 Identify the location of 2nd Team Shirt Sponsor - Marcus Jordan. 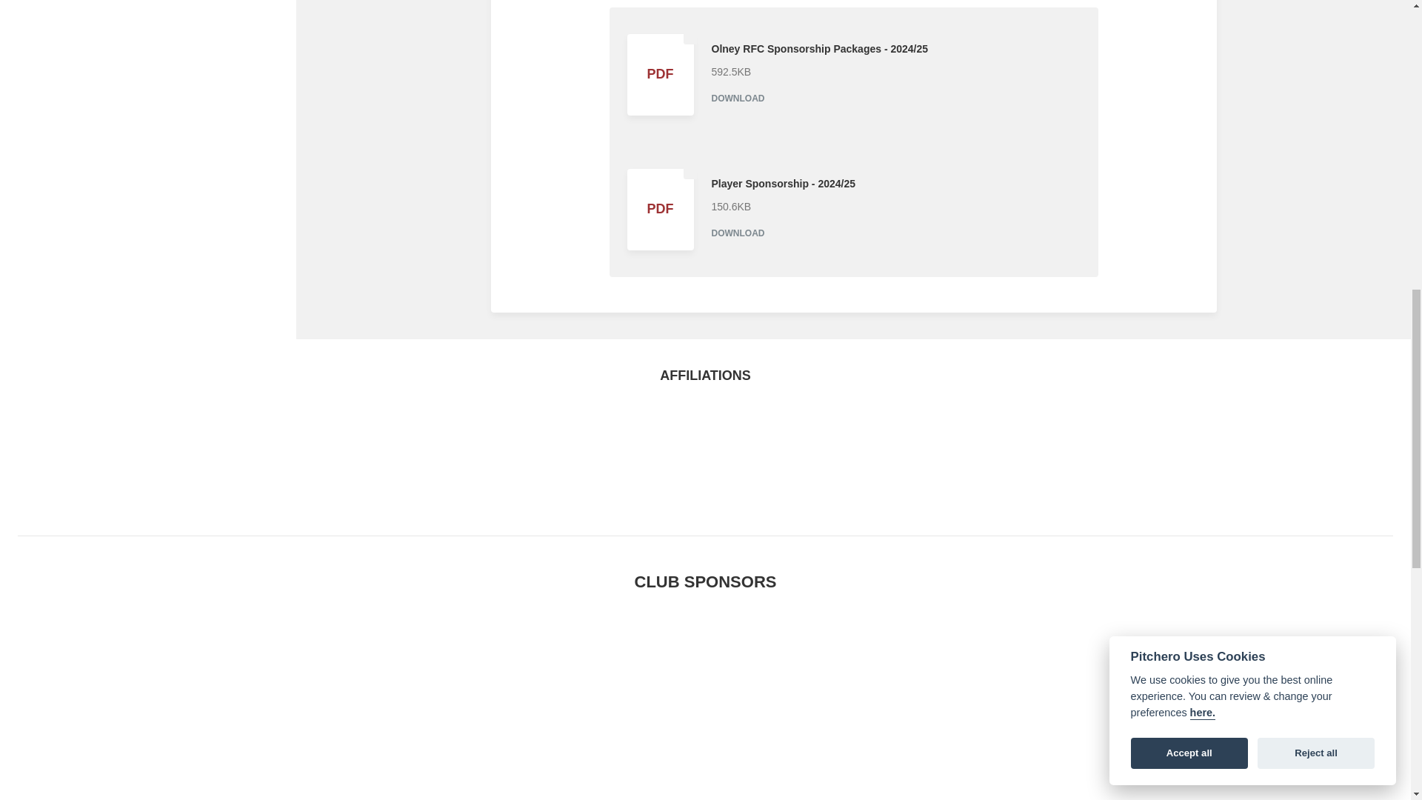
(859, 784).